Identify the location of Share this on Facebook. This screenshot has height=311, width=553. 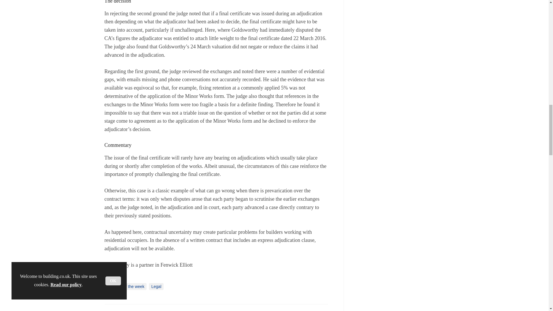
(109, 309).